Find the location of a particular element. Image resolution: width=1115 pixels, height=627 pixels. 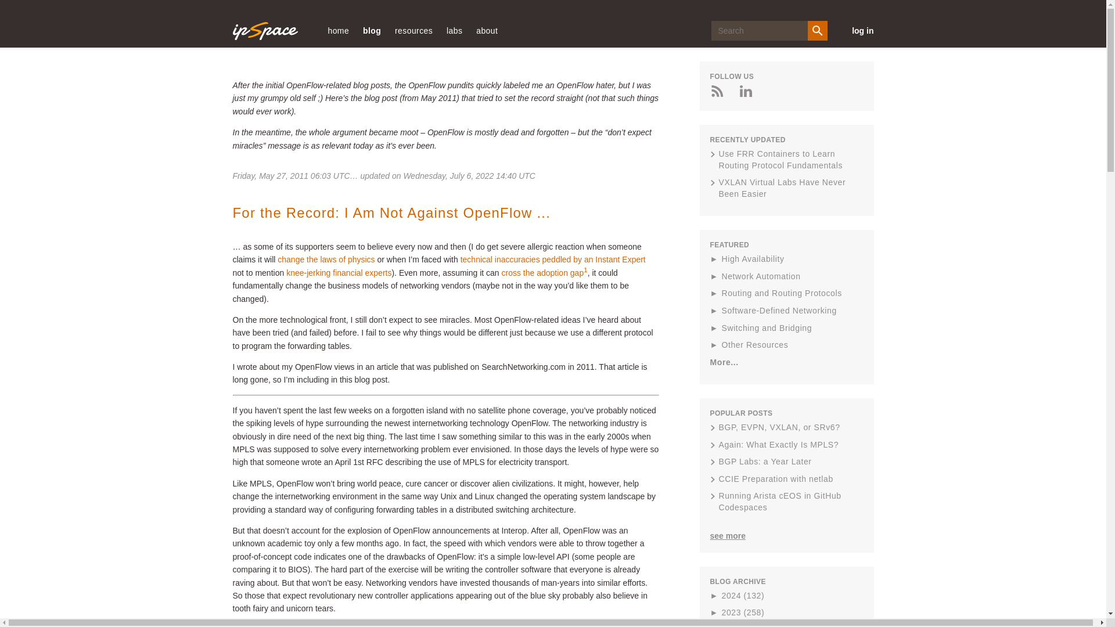

cross the adoption gap is located at coordinates (543, 273).